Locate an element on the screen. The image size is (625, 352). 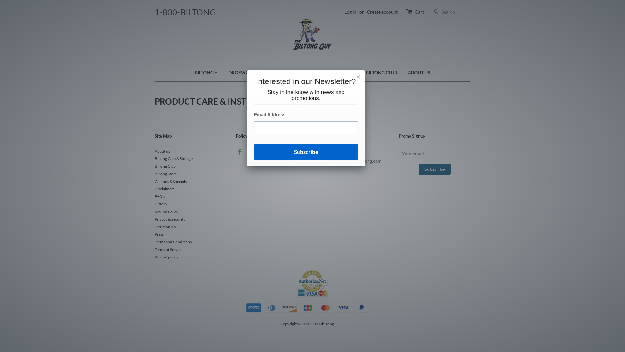
About us is located at coordinates (162, 151).